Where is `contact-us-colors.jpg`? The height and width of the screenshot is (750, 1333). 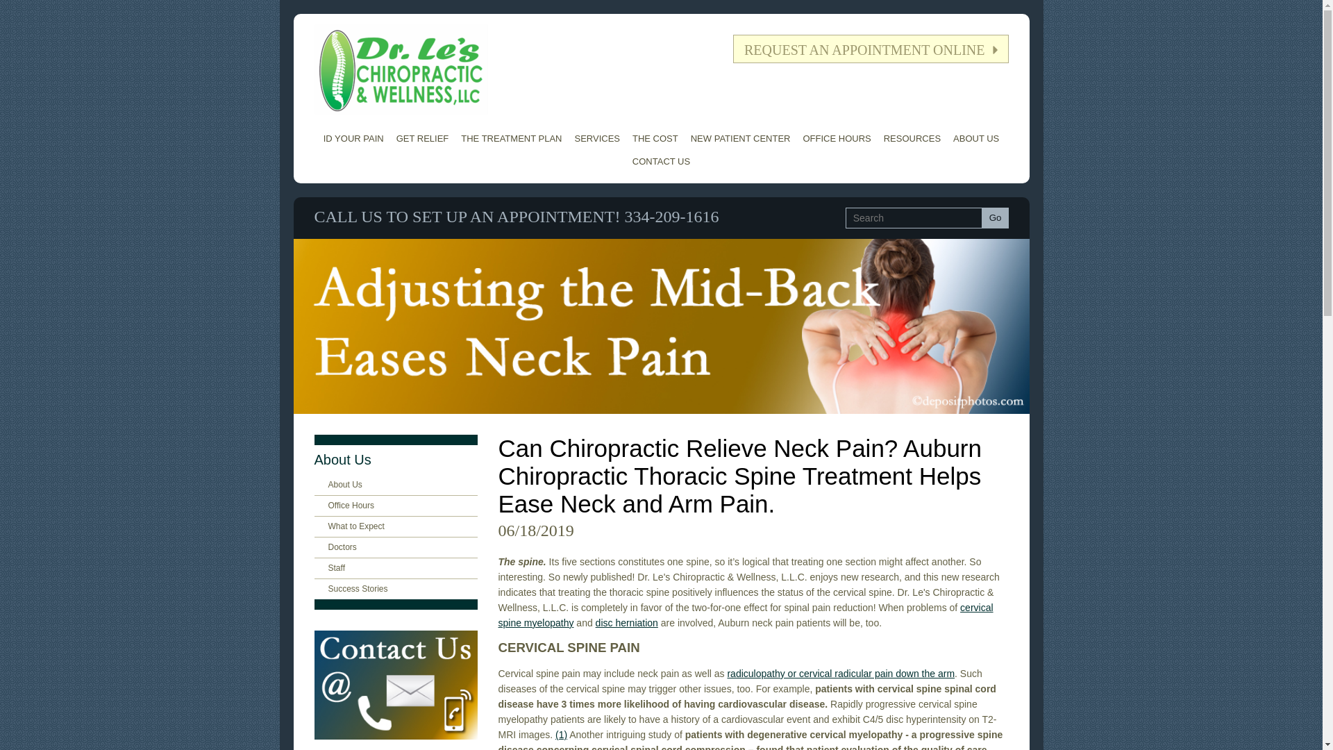
contact-us-colors.jpg is located at coordinates (395, 685).